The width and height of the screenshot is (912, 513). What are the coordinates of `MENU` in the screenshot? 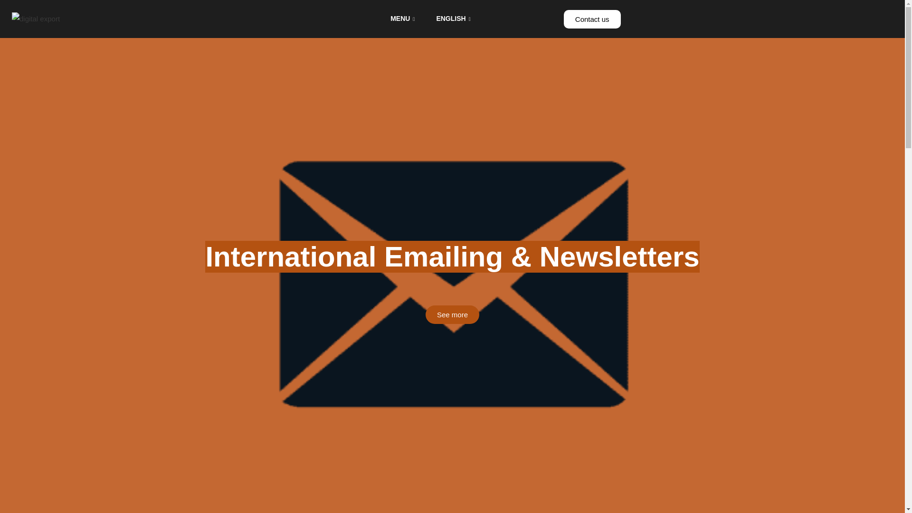 It's located at (404, 19).